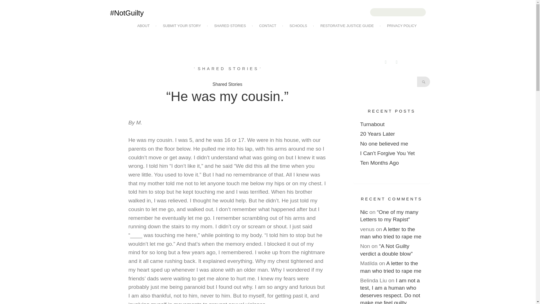  Describe the element at coordinates (364, 212) in the screenshot. I see `Nic` at that location.